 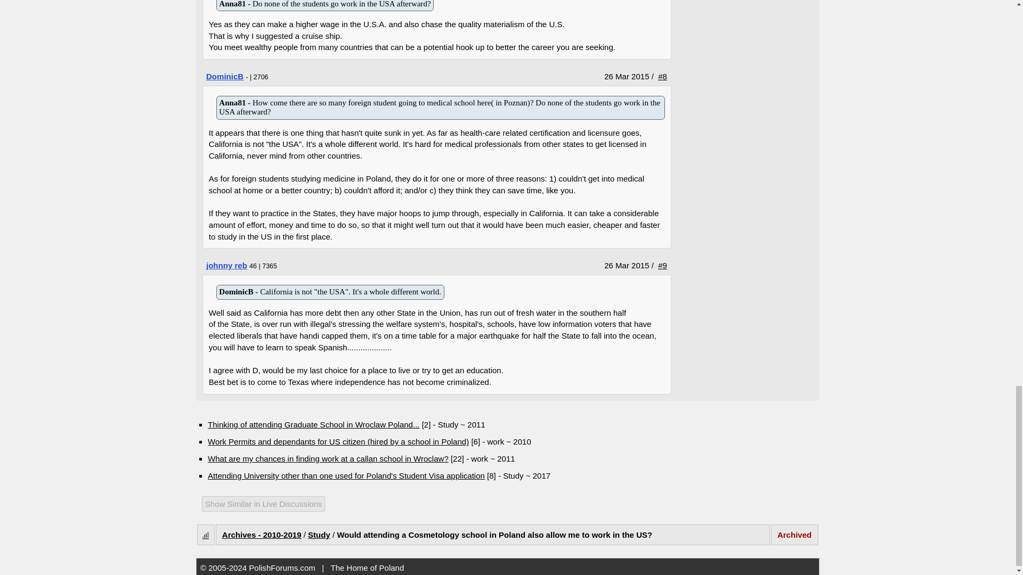 I want to click on Show Similar in Live Discussions, so click(x=205, y=505).